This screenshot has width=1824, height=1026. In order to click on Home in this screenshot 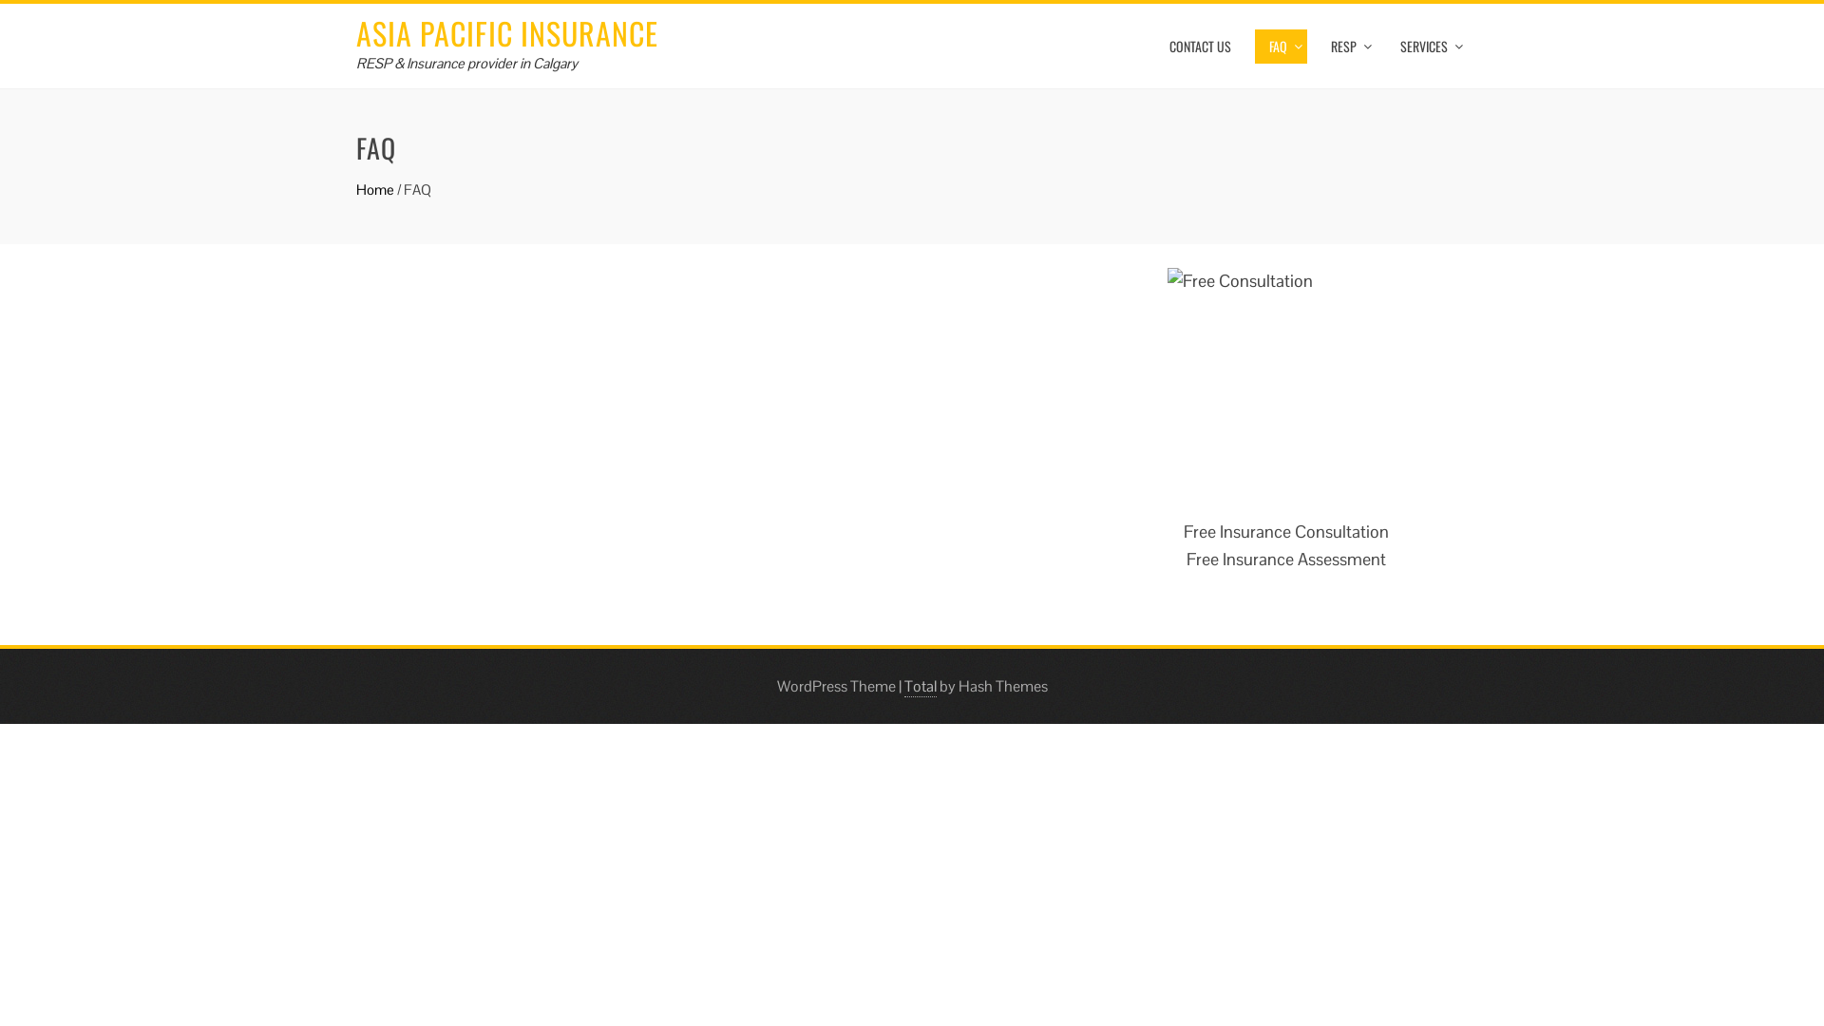, I will do `click(375, 190)`.